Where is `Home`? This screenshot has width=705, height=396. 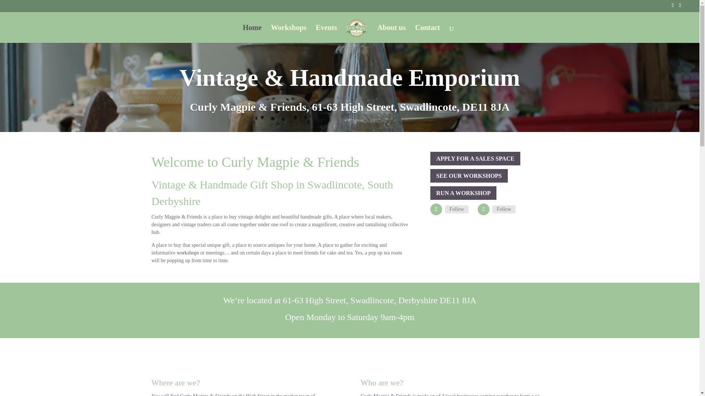
Home is located at coordinates (252, 34).